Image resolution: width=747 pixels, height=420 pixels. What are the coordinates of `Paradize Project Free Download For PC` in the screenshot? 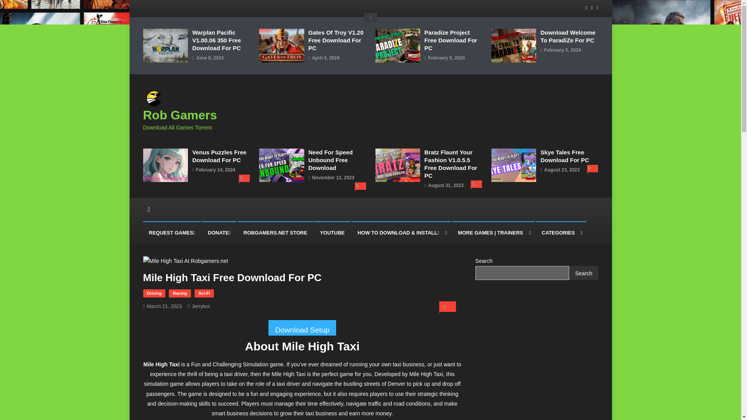 It's located at (453, 40).